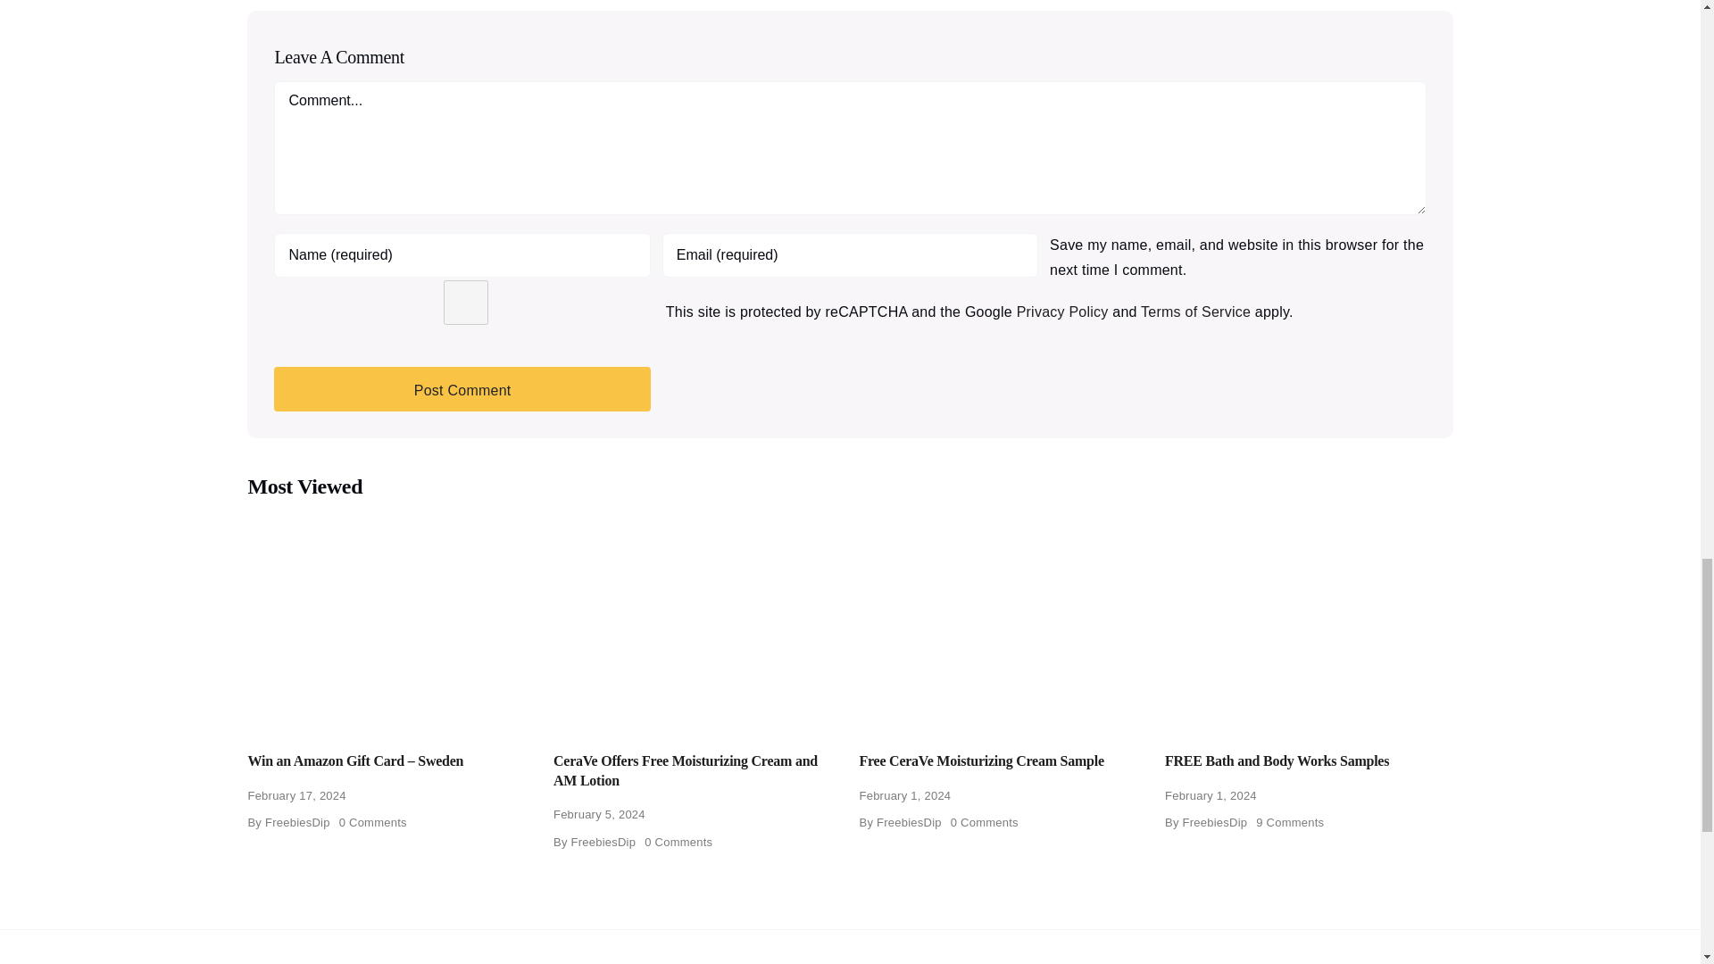  I want to click on Posts by FreebiesDip, so click(298, 821).